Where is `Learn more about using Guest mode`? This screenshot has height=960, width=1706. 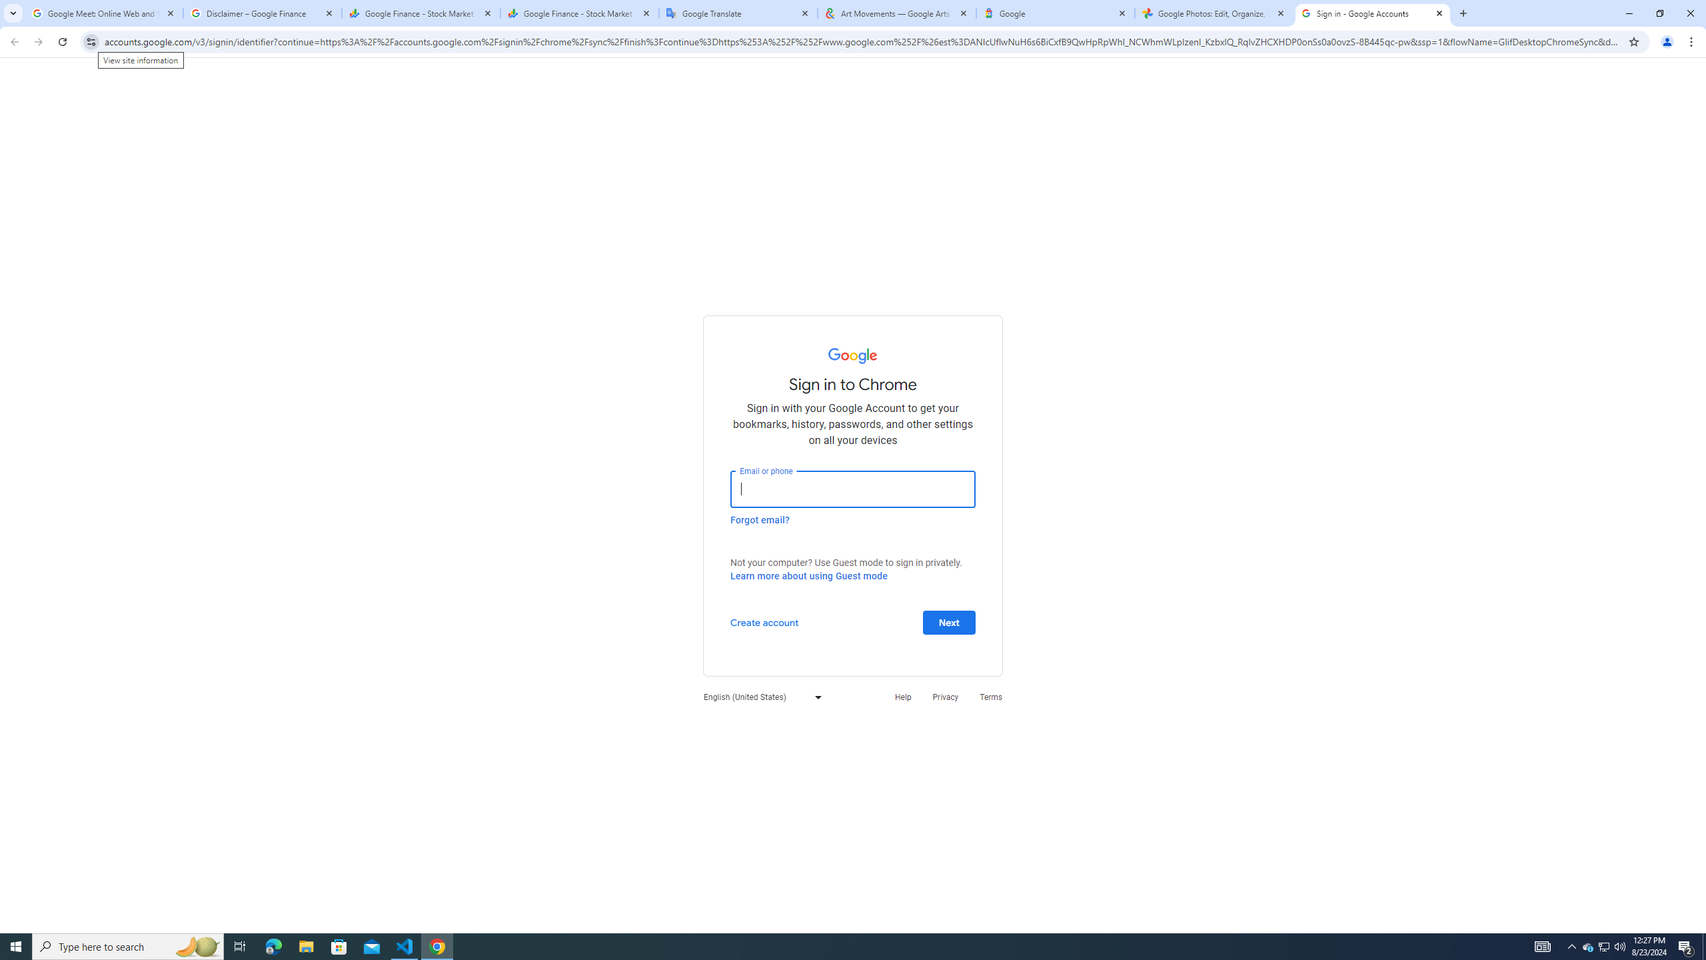 Learn more about using Guest mode is located at coordinates (808, 576).